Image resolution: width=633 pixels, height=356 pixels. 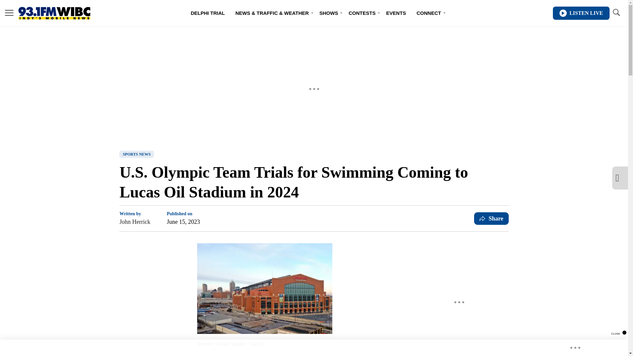 I want to click on TOGGLE SEARCH, so click(x=616, y=13).